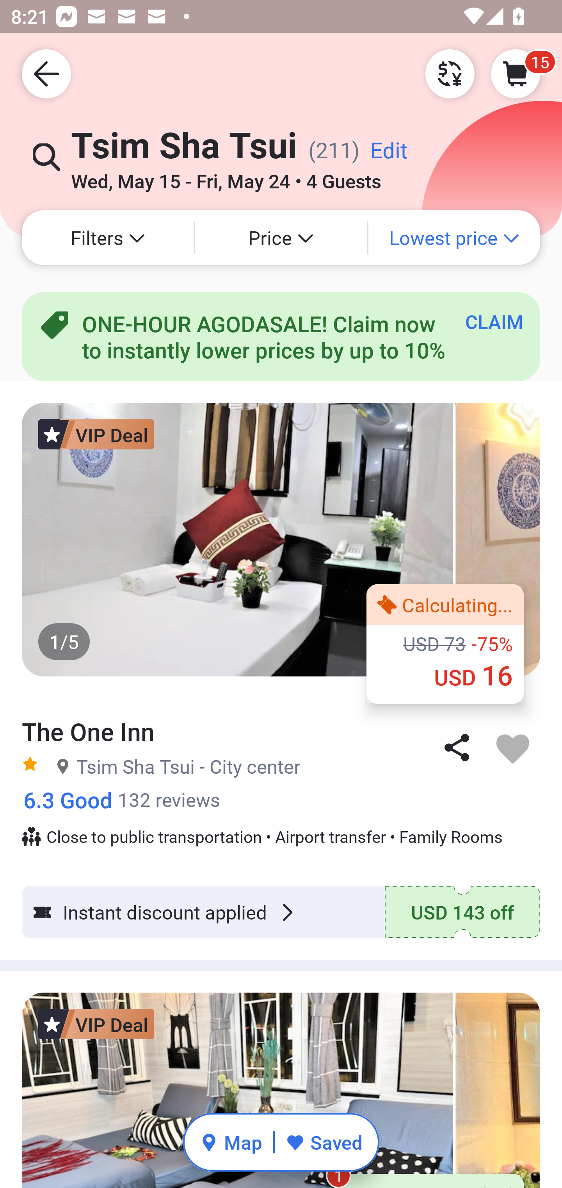 This screenshot has height=1188, width=562. What do you see at coordinates (494, 321) in the screenshot?
I see `CLAIM` at bounding box center [494, 321].